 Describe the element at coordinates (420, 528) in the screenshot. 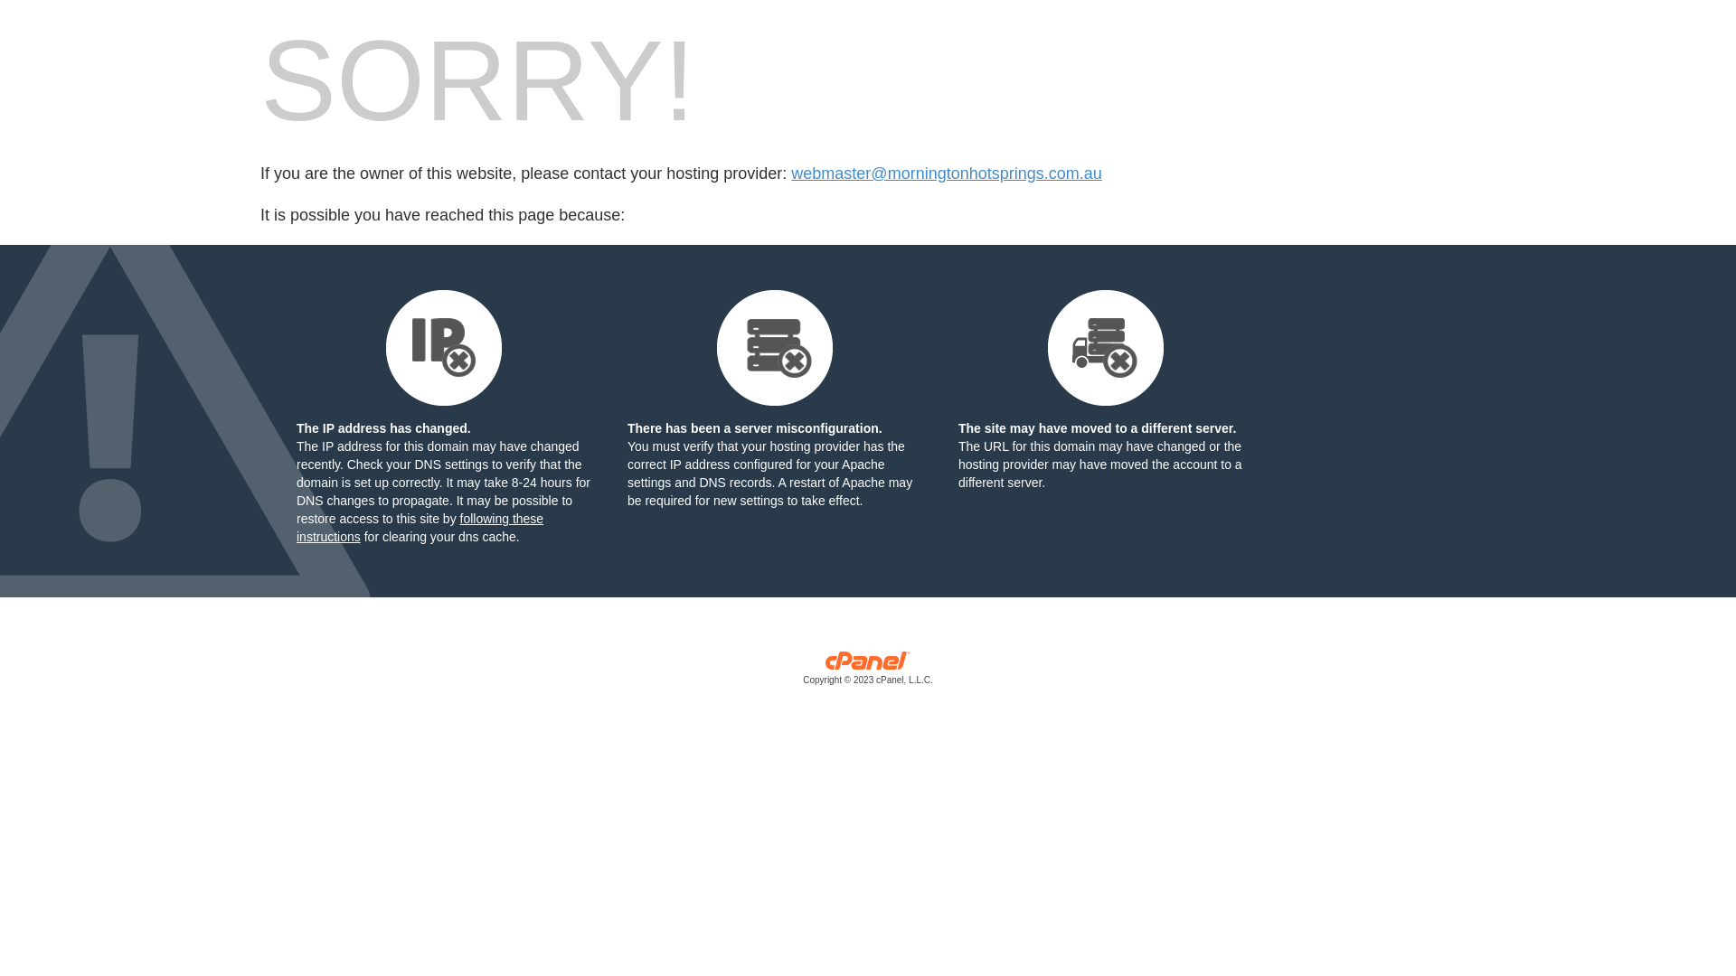

I see `following these instructions` at that location.